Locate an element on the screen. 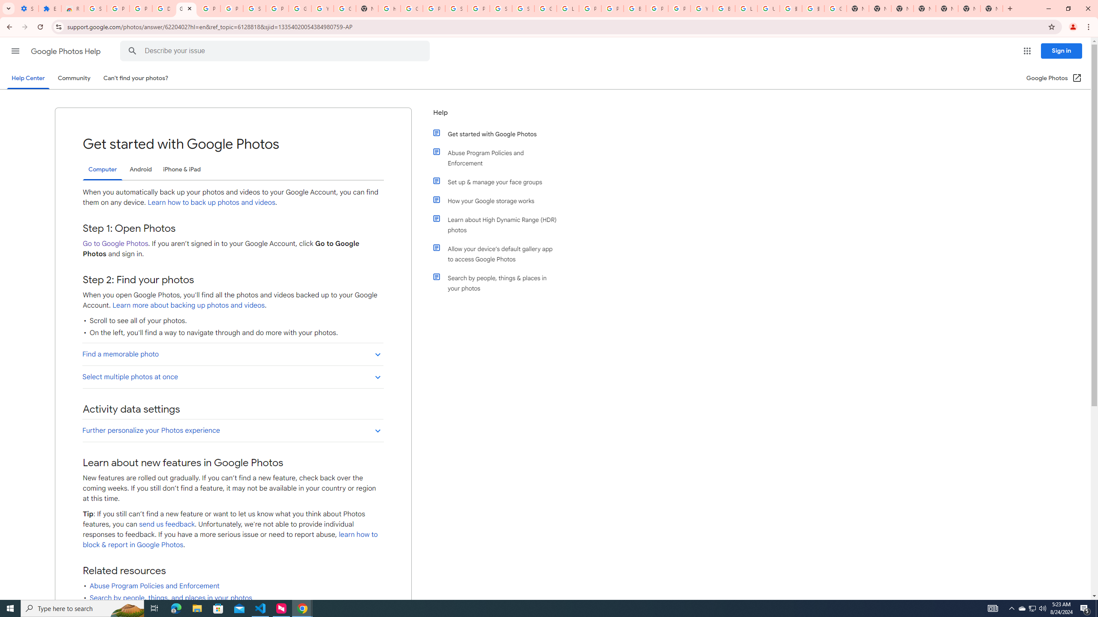 The height and width of the screenshot is (617, 1098). Privacy Help Center - Policies Help is located at coordinates (612, 9).